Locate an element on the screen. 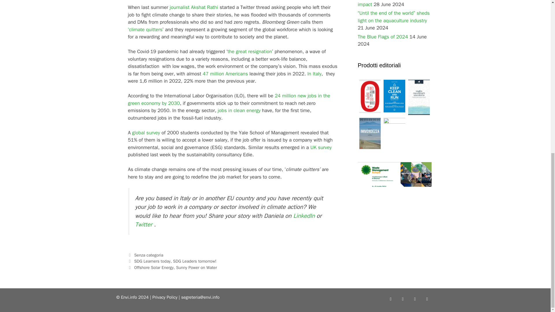  Facebook is located at coordinates (390, 299).